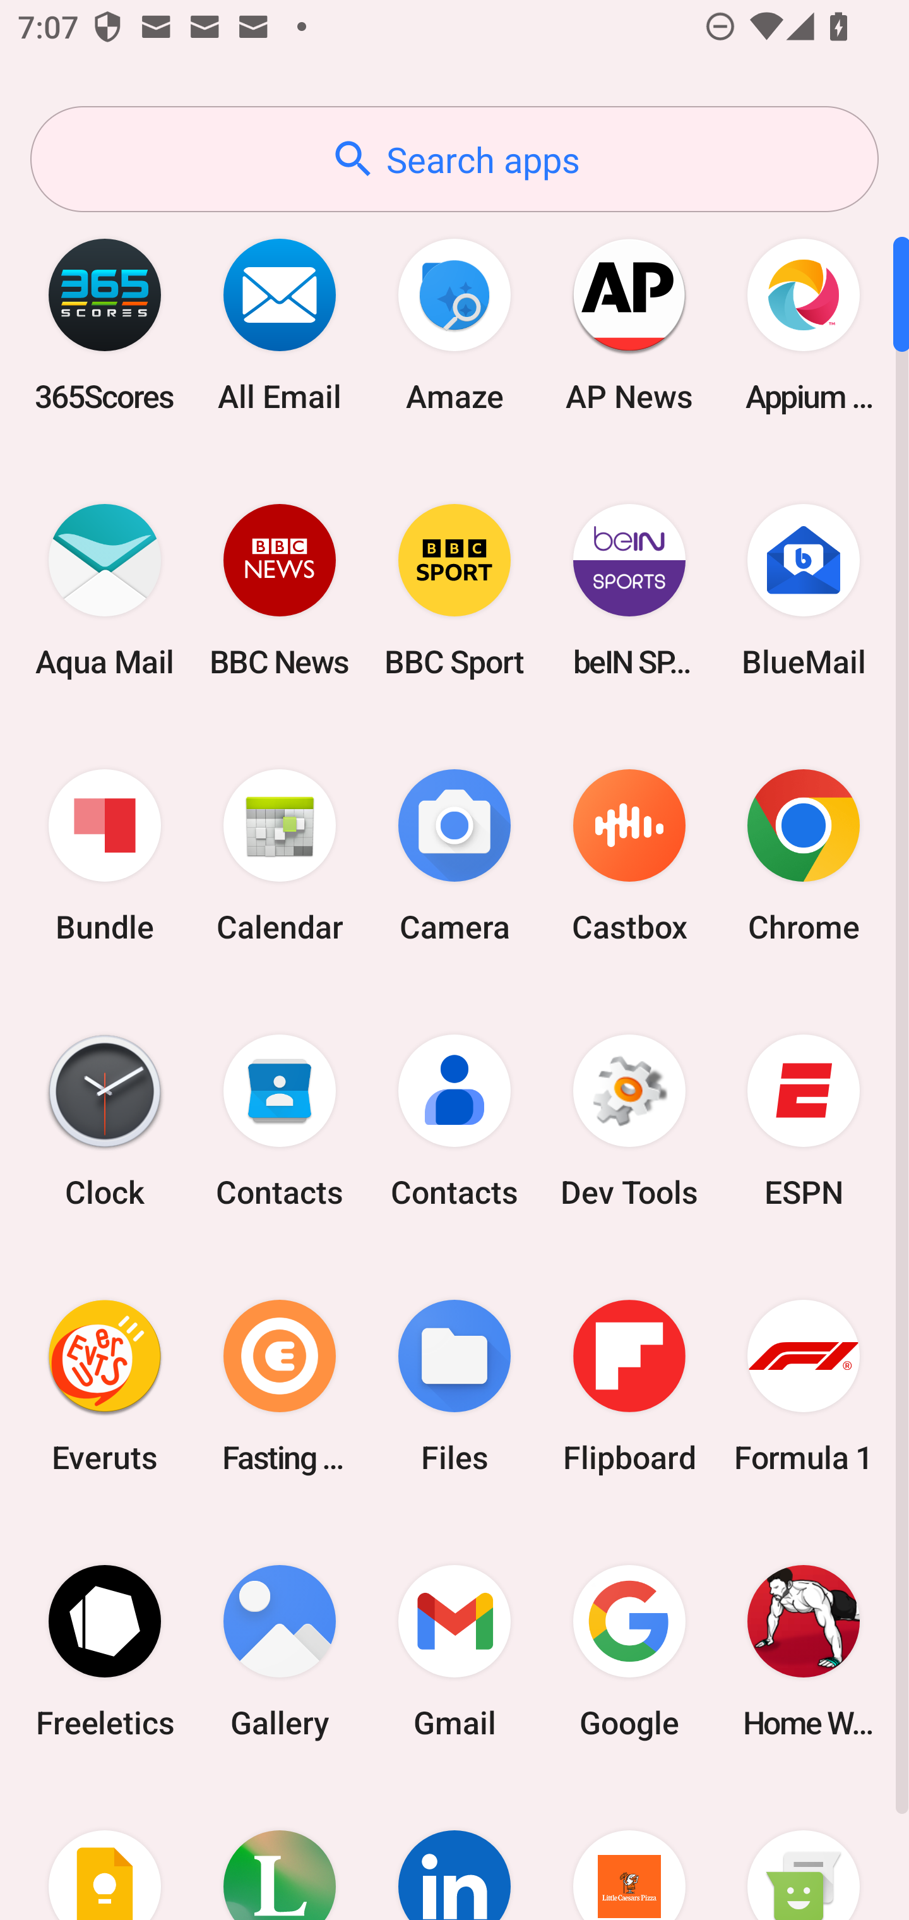  I want to click on AP News, so click(629, 325).